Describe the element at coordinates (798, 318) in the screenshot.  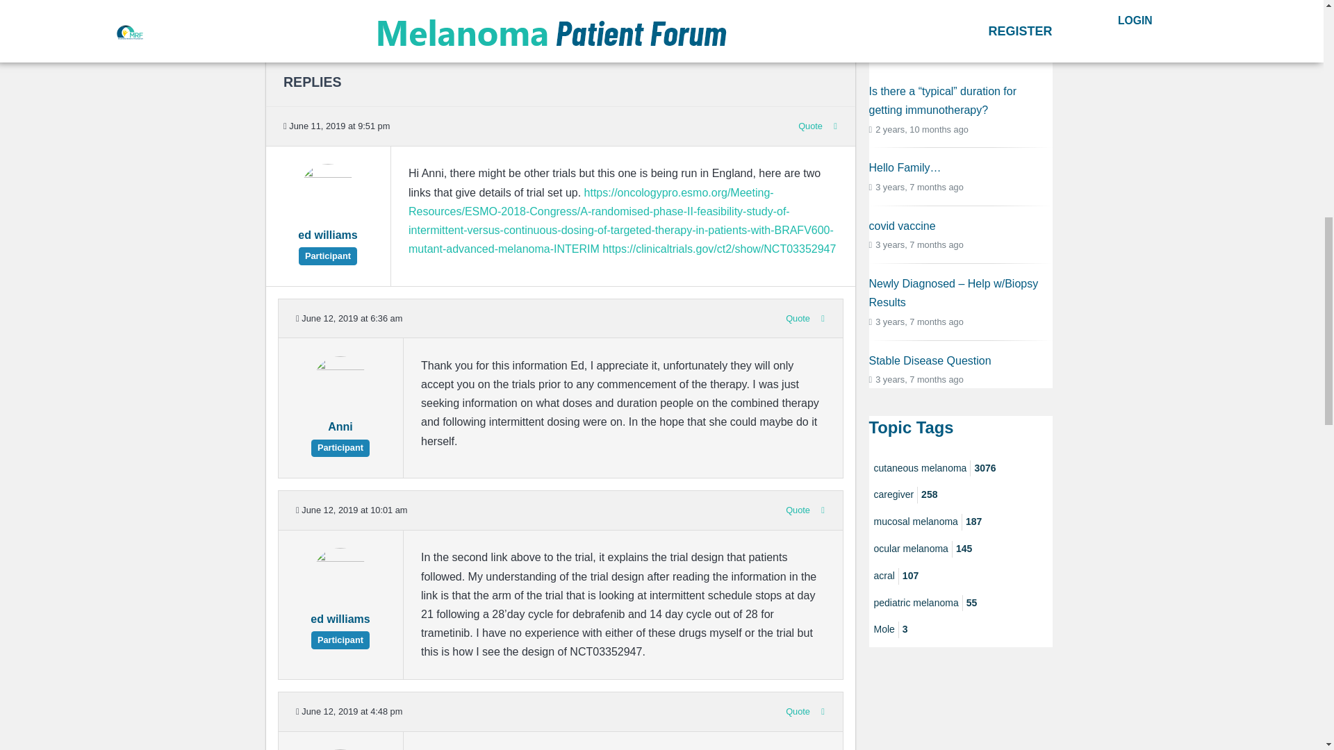
I see `Quote` at that location.